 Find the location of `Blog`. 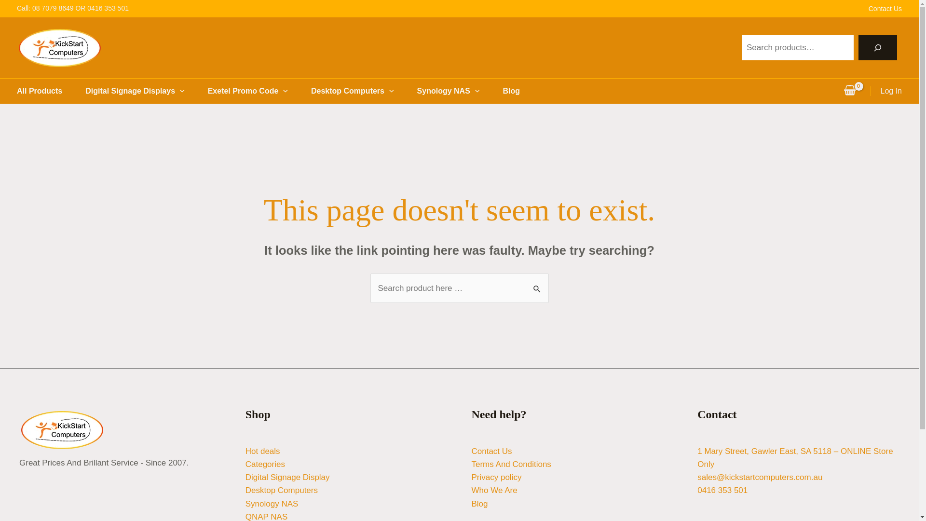

Blog is located at coordinates (523, 91).